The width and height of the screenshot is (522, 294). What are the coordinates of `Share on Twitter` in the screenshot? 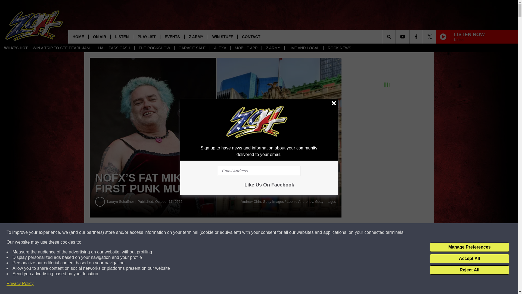 It's located at (266, 232).